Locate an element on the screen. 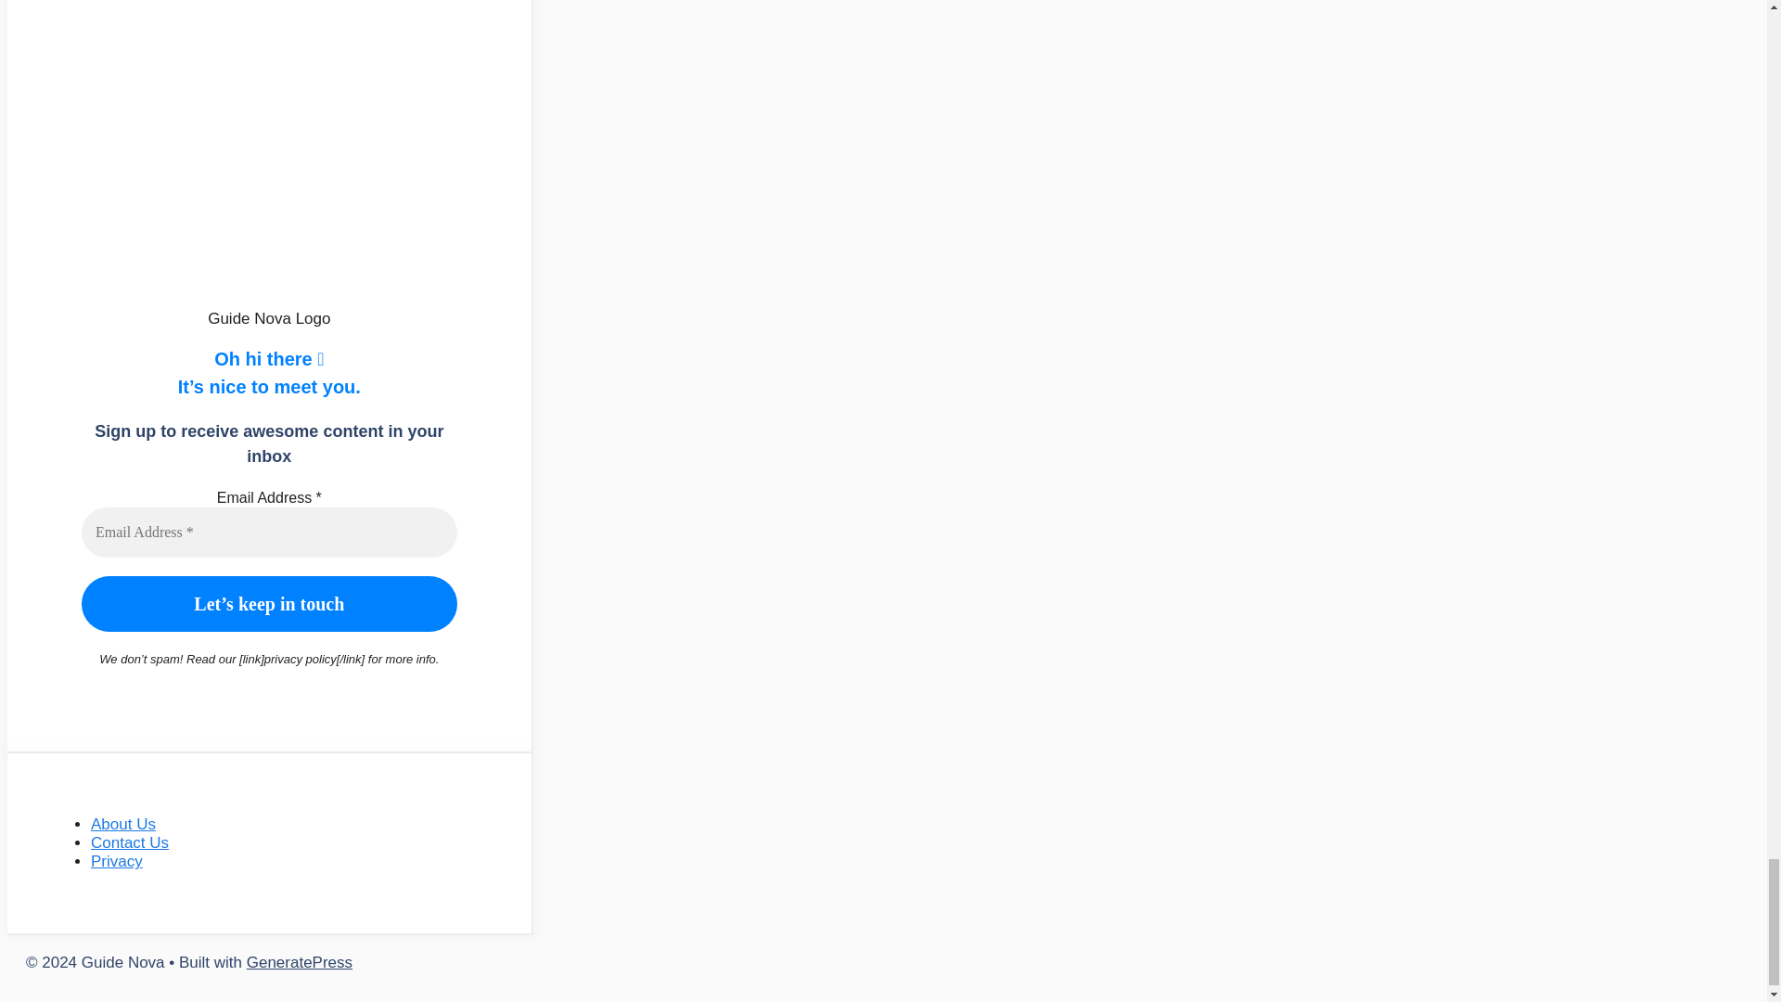 This screenshot has width=1781, height=1002. Email Address is located at coordinates (269, 532).